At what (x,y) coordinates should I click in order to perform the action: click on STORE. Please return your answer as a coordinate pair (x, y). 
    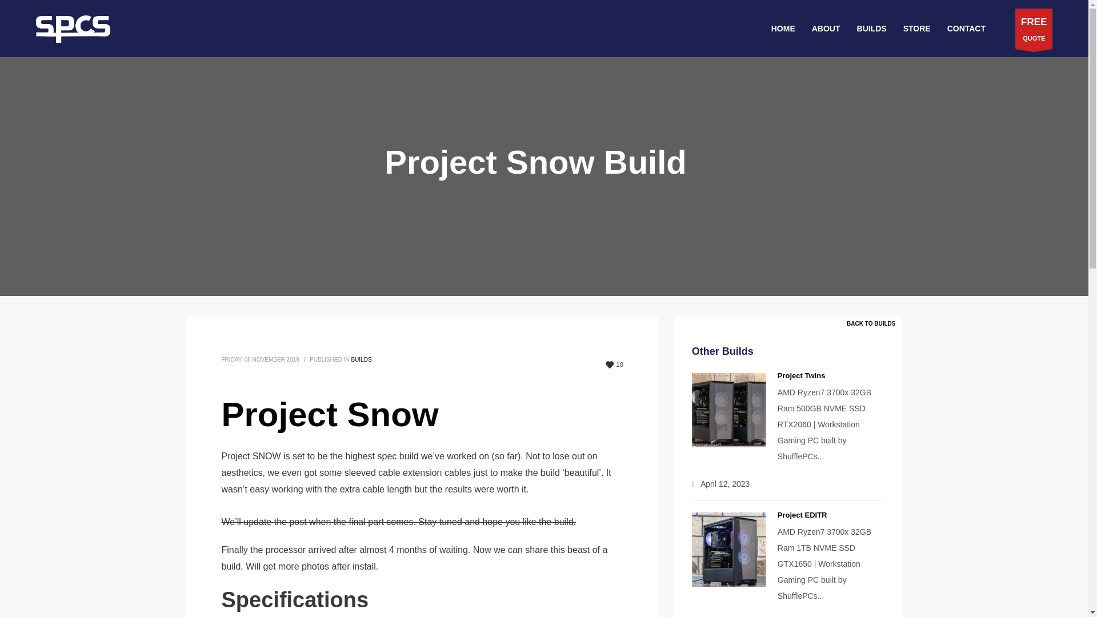
    Looking at the image, I should click on (614, 364).